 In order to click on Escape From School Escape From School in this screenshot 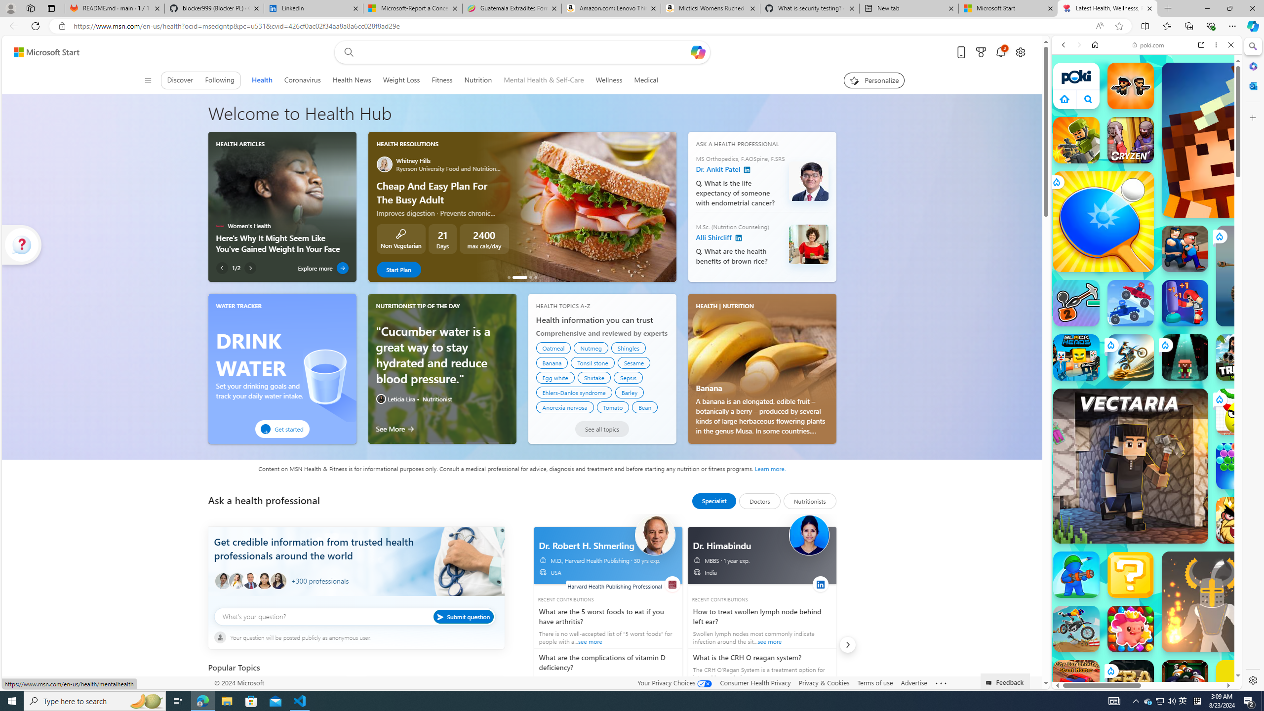, I will do `click(1185, 249)`.